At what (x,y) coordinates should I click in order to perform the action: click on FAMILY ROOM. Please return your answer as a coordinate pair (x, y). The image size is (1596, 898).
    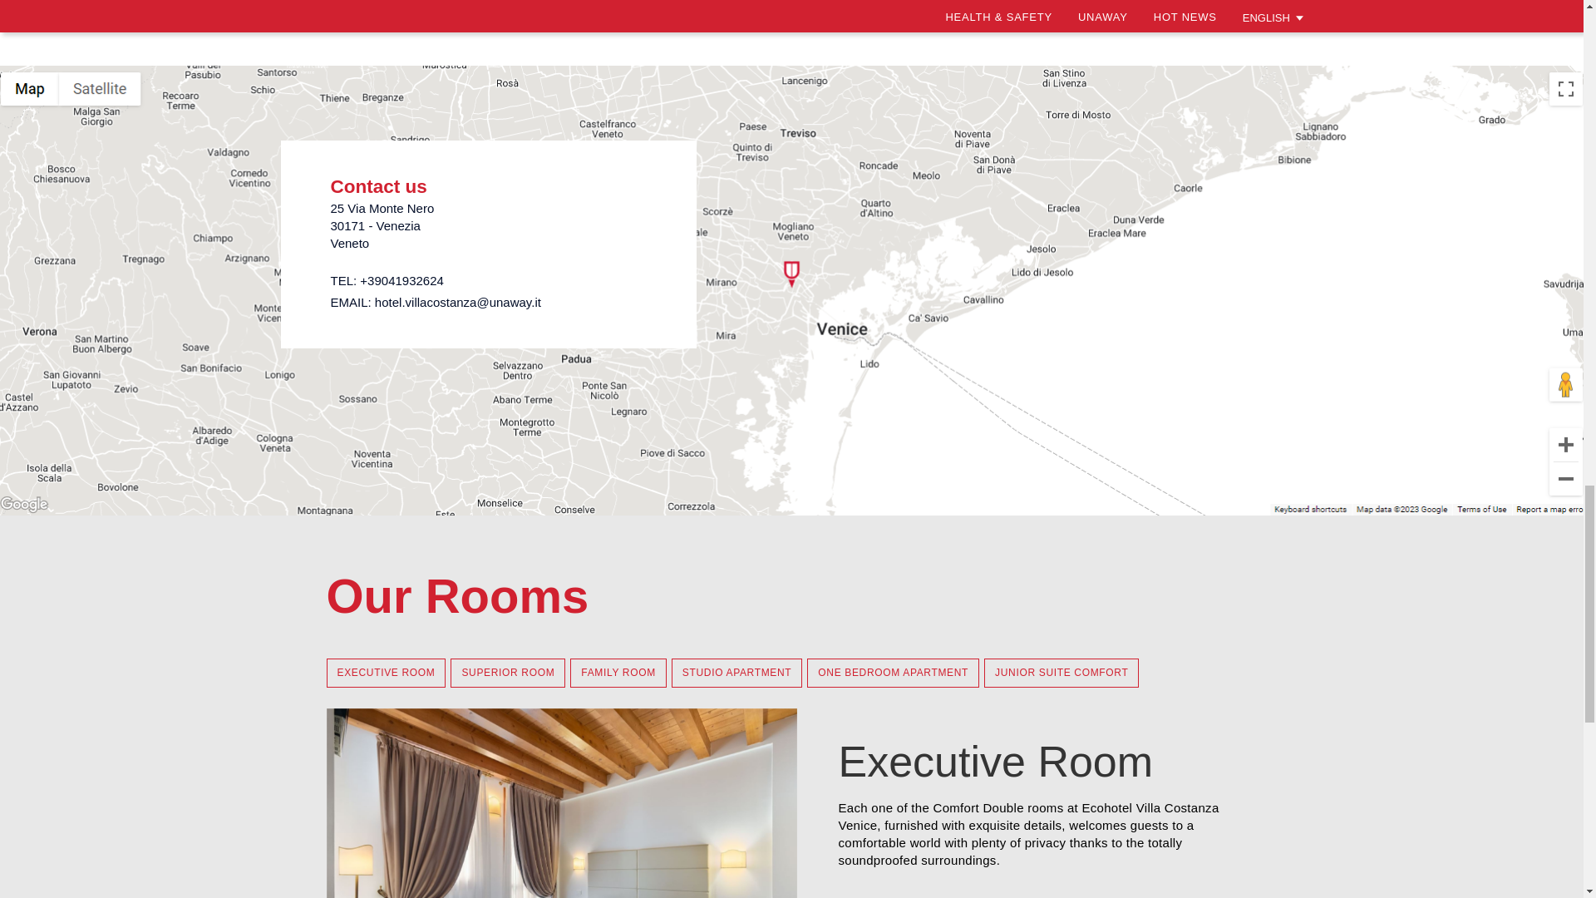
    Looking at the image, I should click on (618, 673).